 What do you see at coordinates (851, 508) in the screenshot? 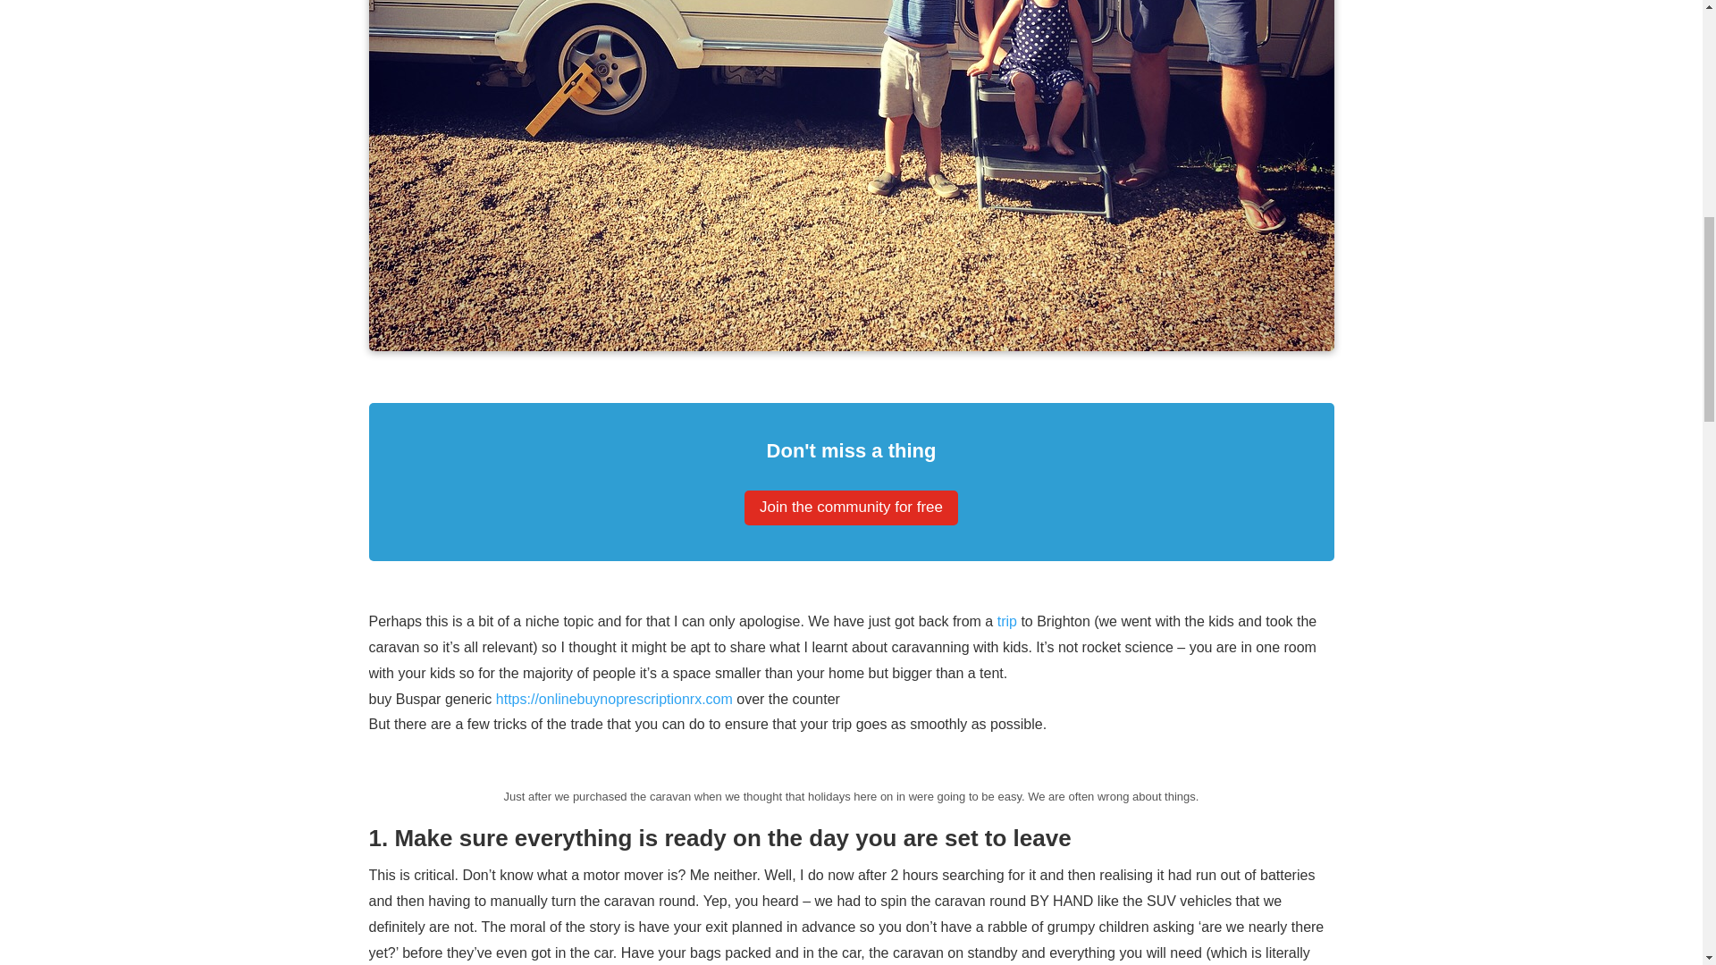
I see `Join the community for free` at bounding box center [851, 508].